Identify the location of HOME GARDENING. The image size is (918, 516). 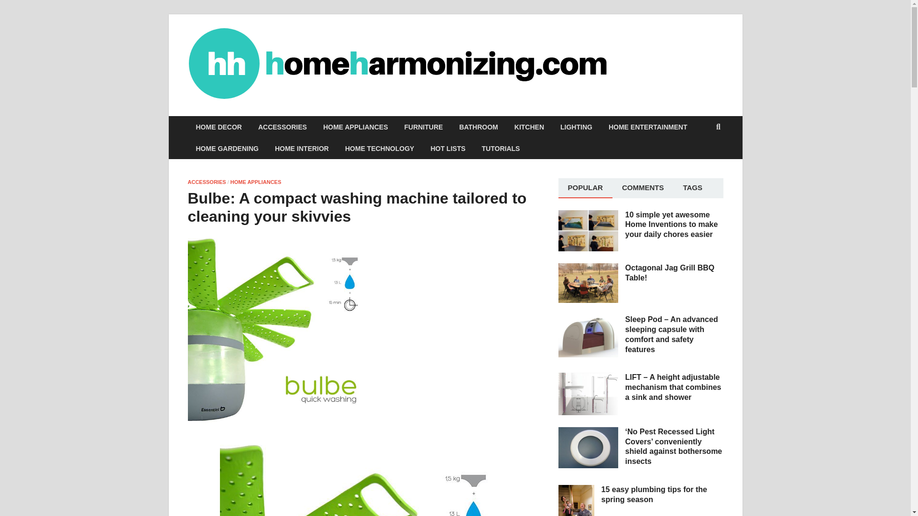
(227, 148).